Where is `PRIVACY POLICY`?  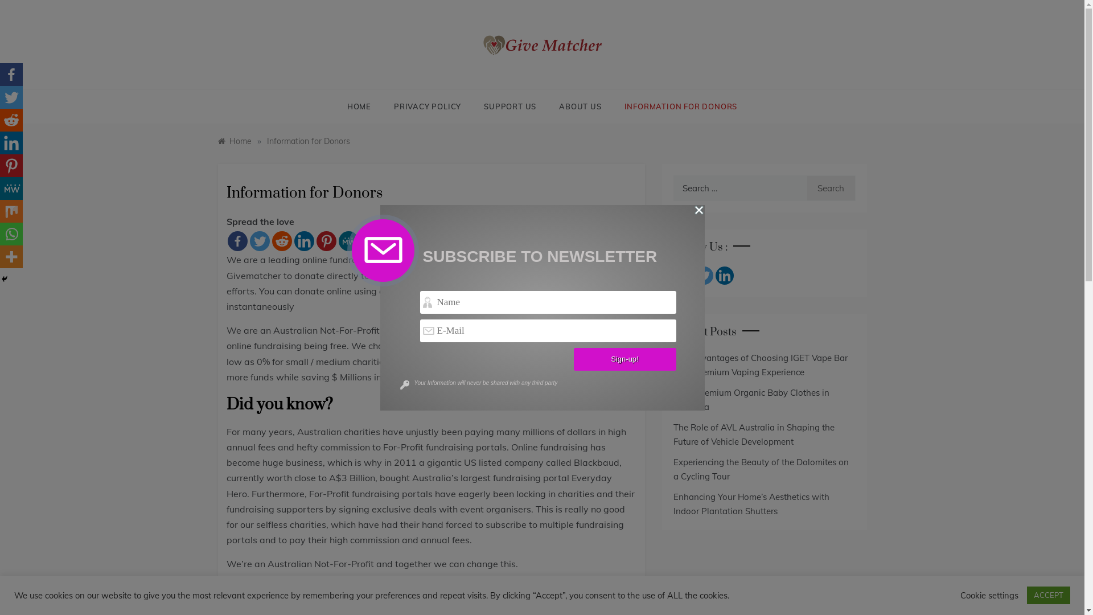 PRIVACY POLICY is located at coordinates (428, 106).